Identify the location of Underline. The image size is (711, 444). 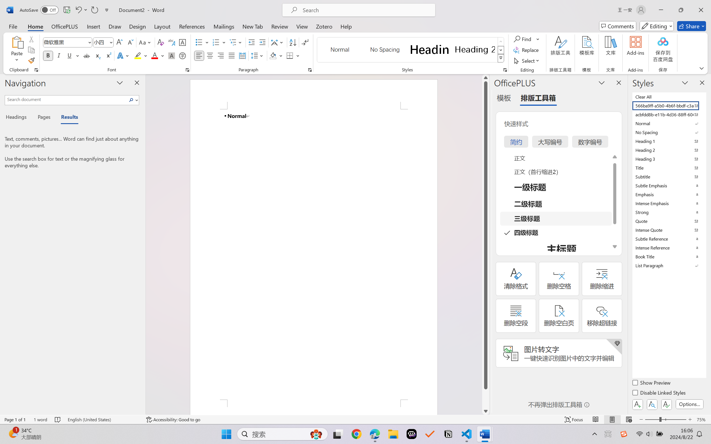
(69, 56).